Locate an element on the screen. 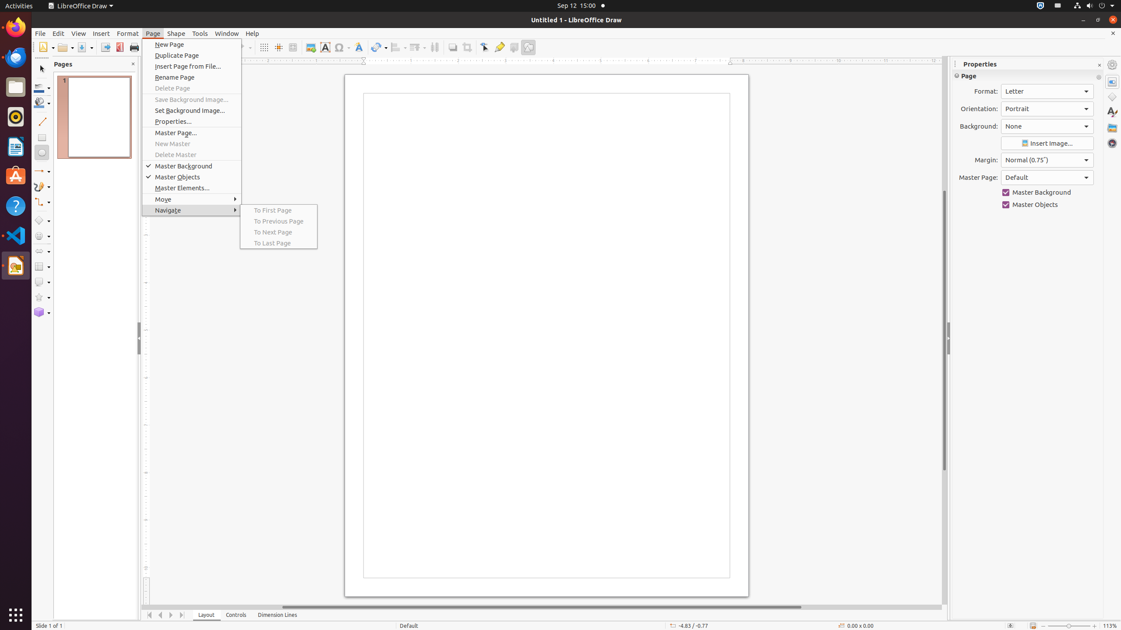  PDF is located at coordinates (120, 47).